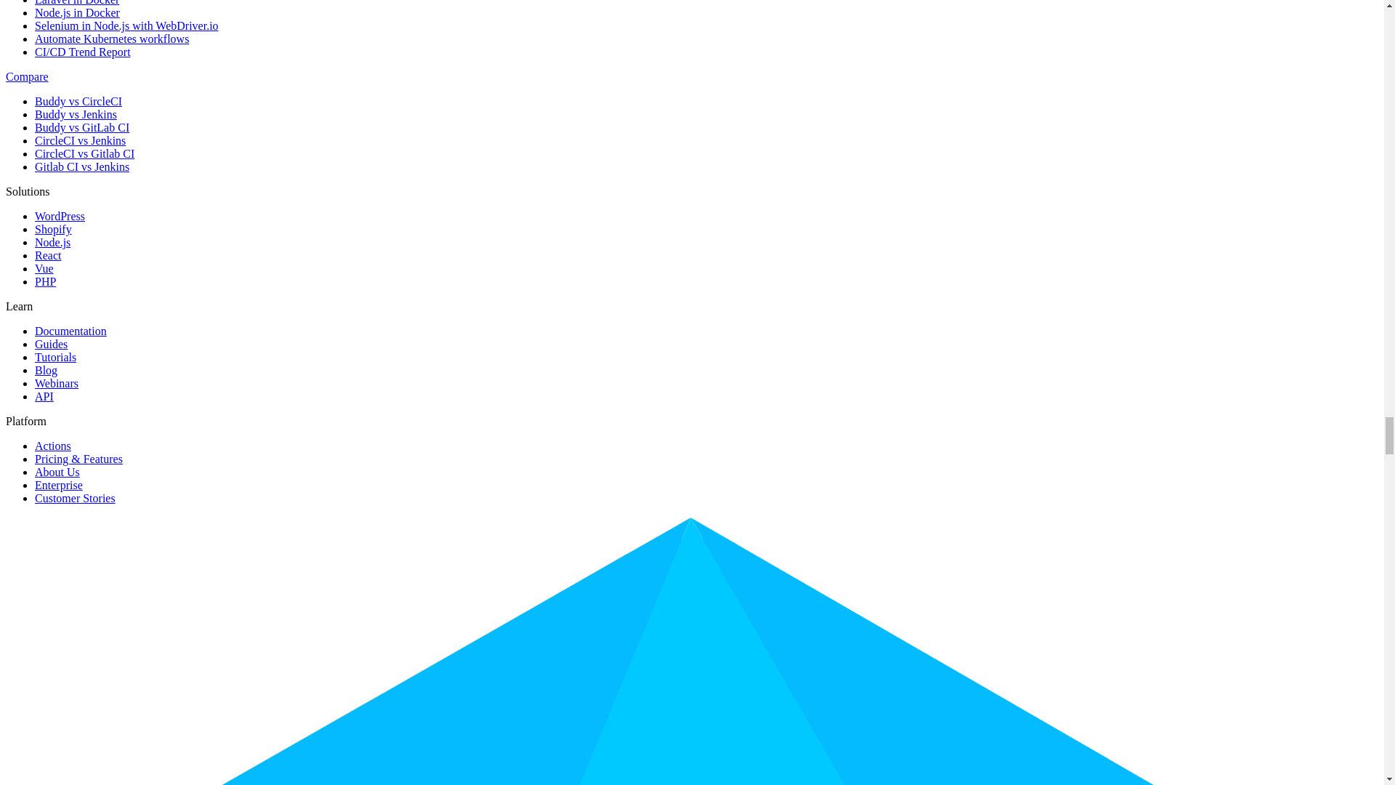 The image size is (1395, 785). What do you see at coordinates (126, 26) in the screenshot?
I see `Selenium in Node.js with WebDriver.io` at bounding box center [126, 26].